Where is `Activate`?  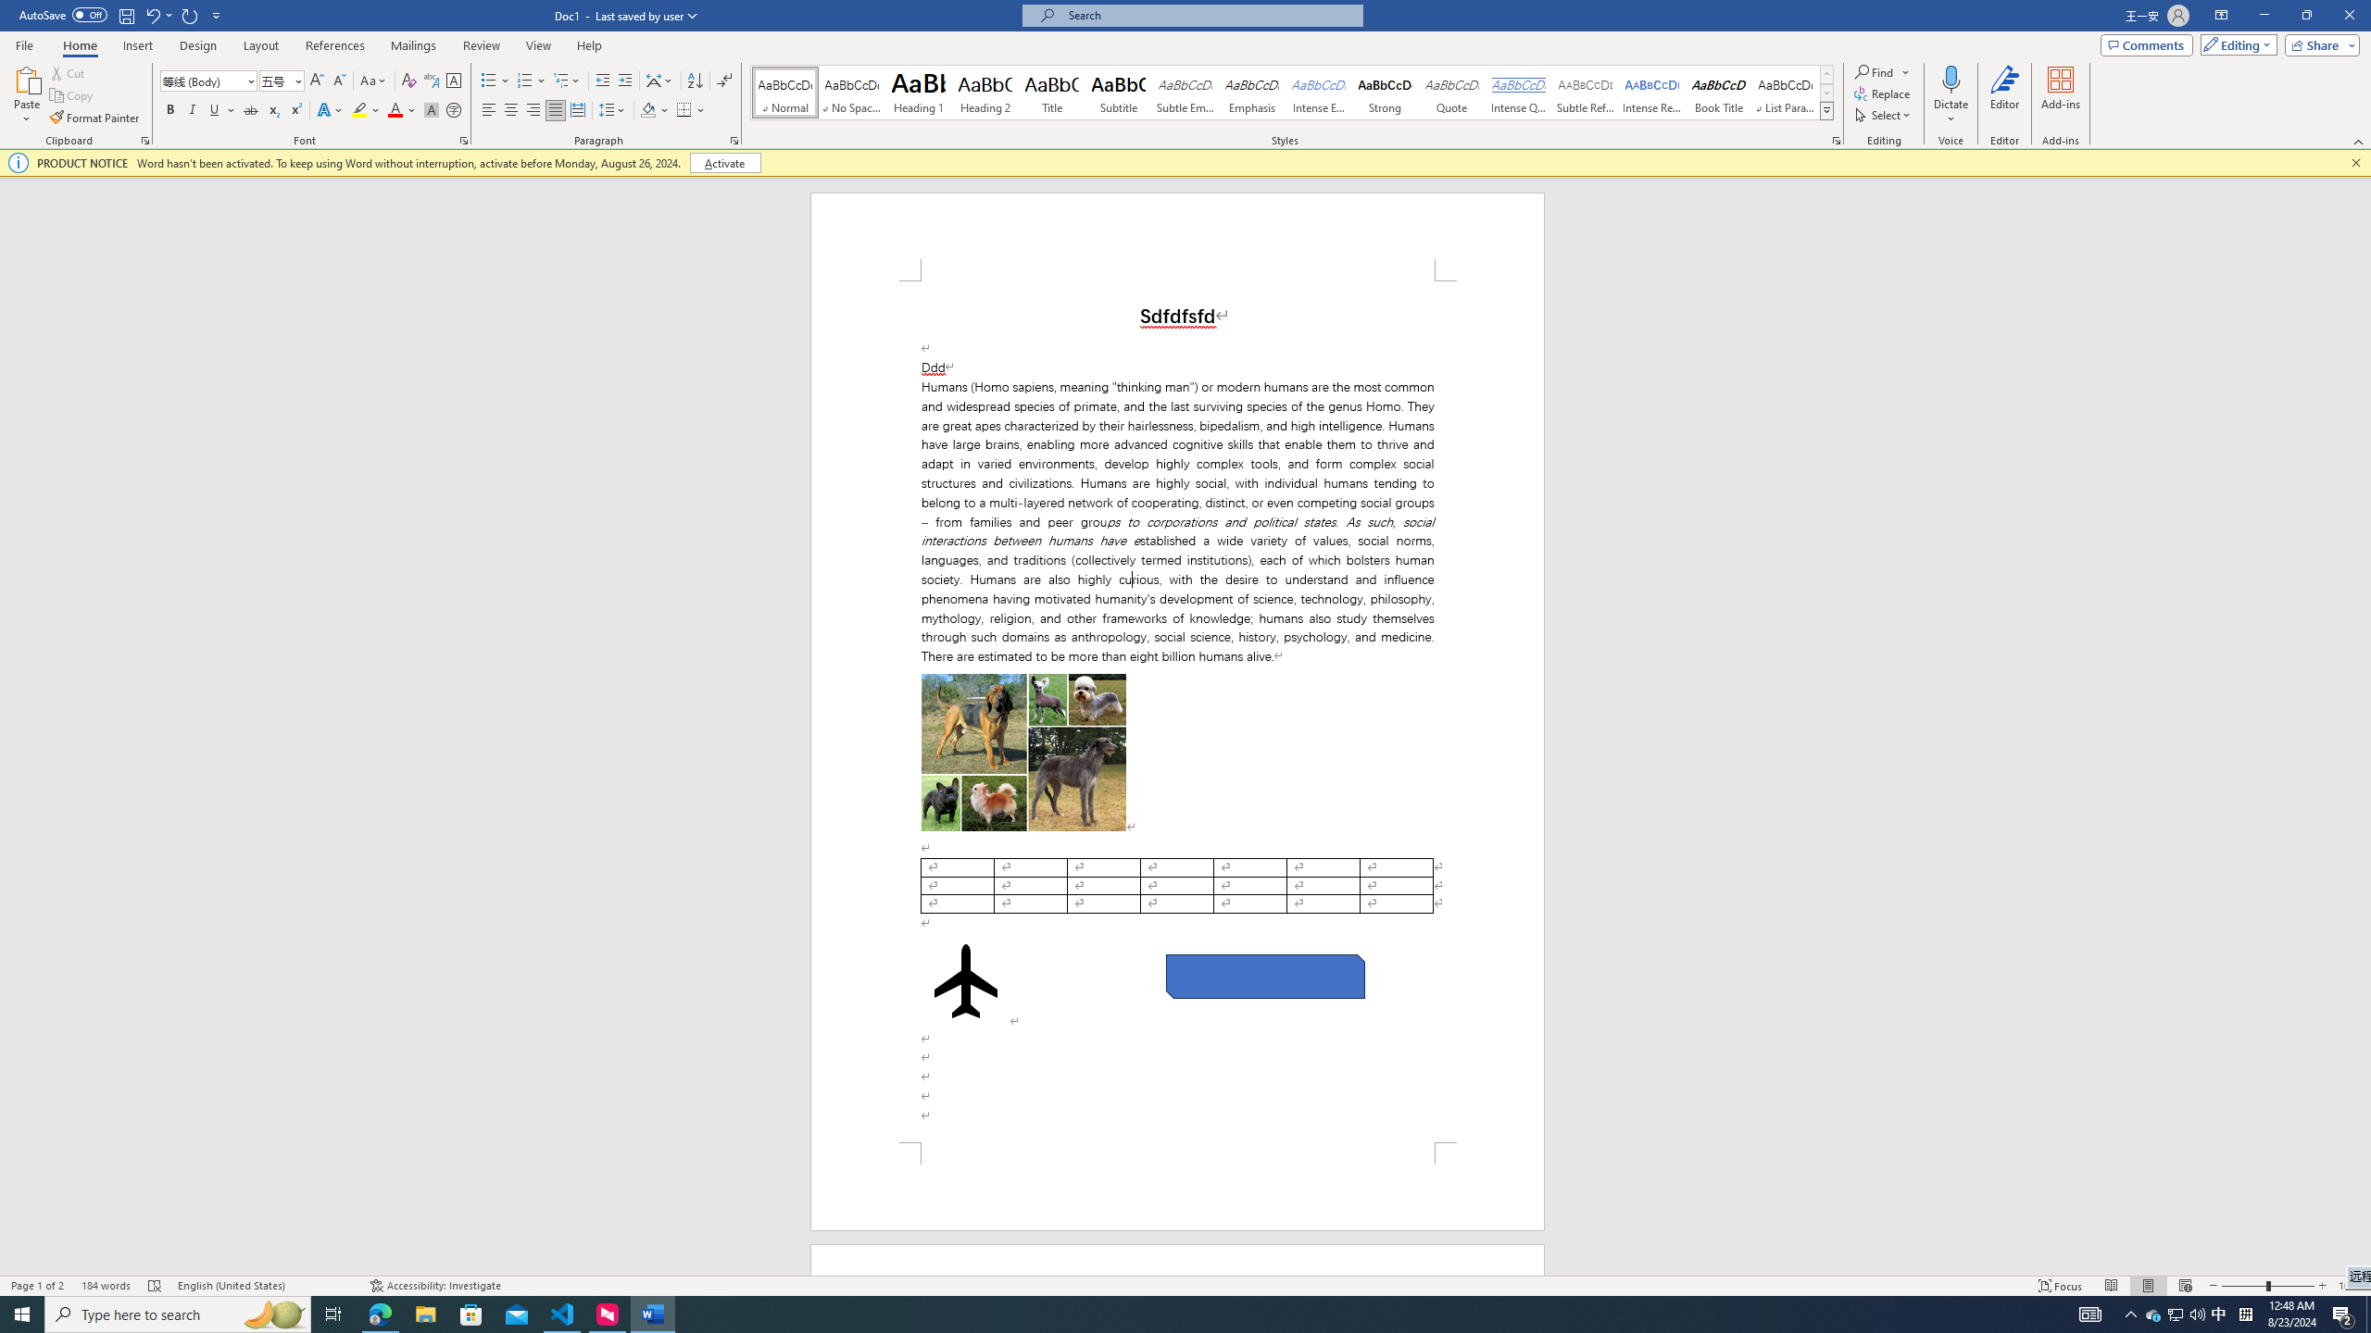 Activate is located at coordinates (724, 163).